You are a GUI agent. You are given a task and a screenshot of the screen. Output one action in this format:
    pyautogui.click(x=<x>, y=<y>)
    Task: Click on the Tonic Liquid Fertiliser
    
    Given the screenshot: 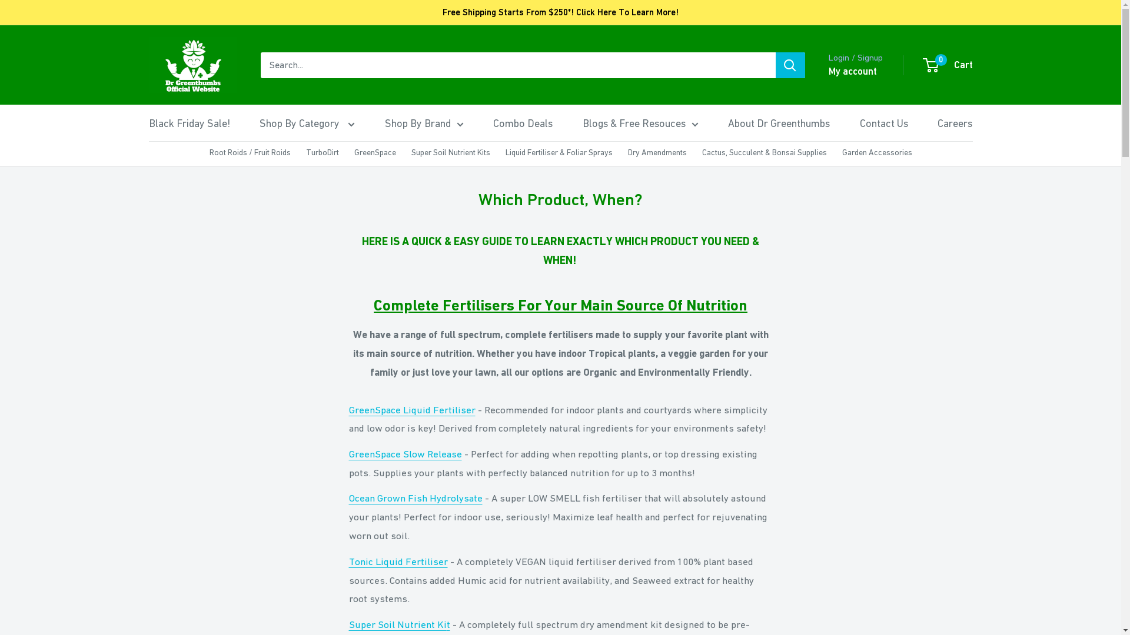 What is the action you would take?
    pyautogui.click(x=398, y=562)
    